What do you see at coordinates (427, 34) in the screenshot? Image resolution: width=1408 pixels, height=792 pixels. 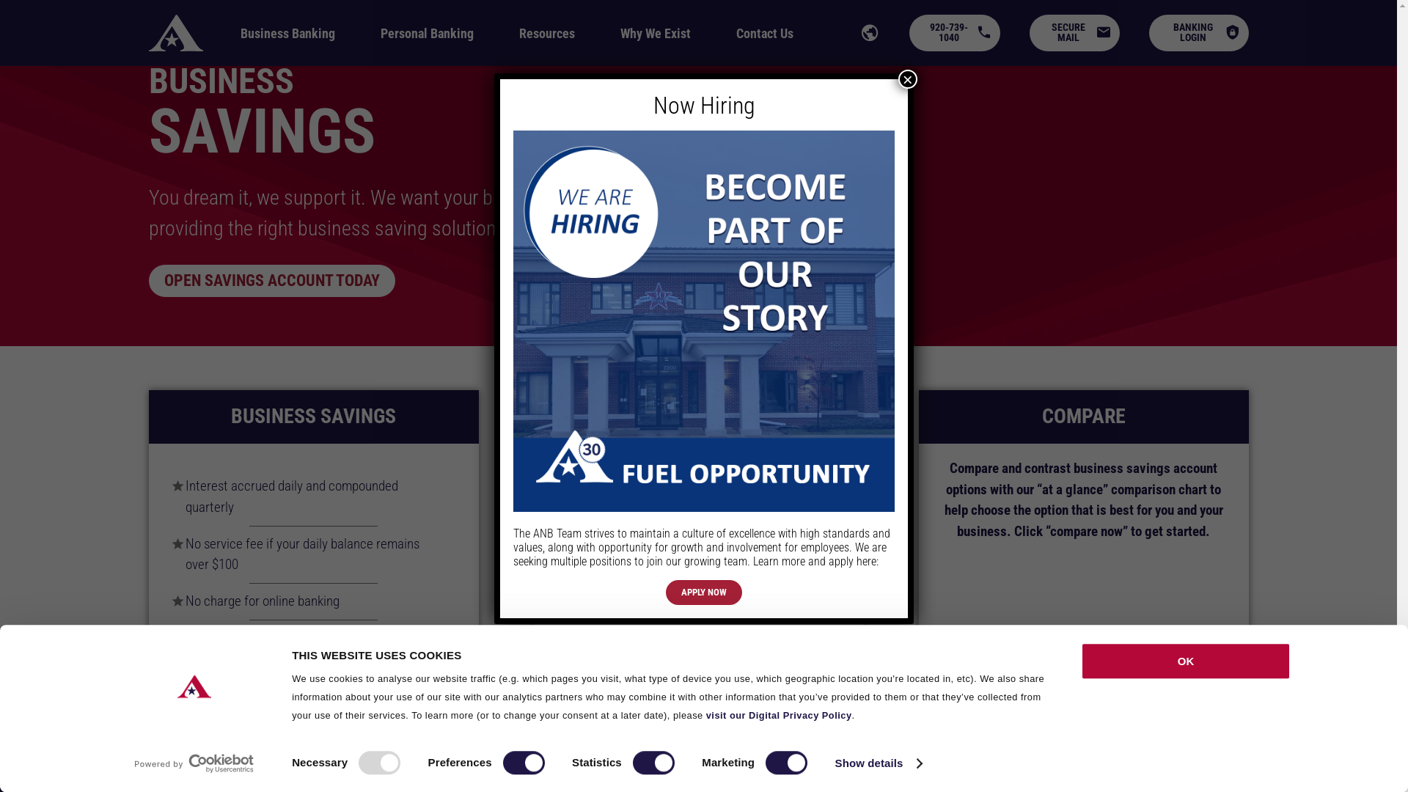 I see `Personal Banking` at bounding box center [427, 34].